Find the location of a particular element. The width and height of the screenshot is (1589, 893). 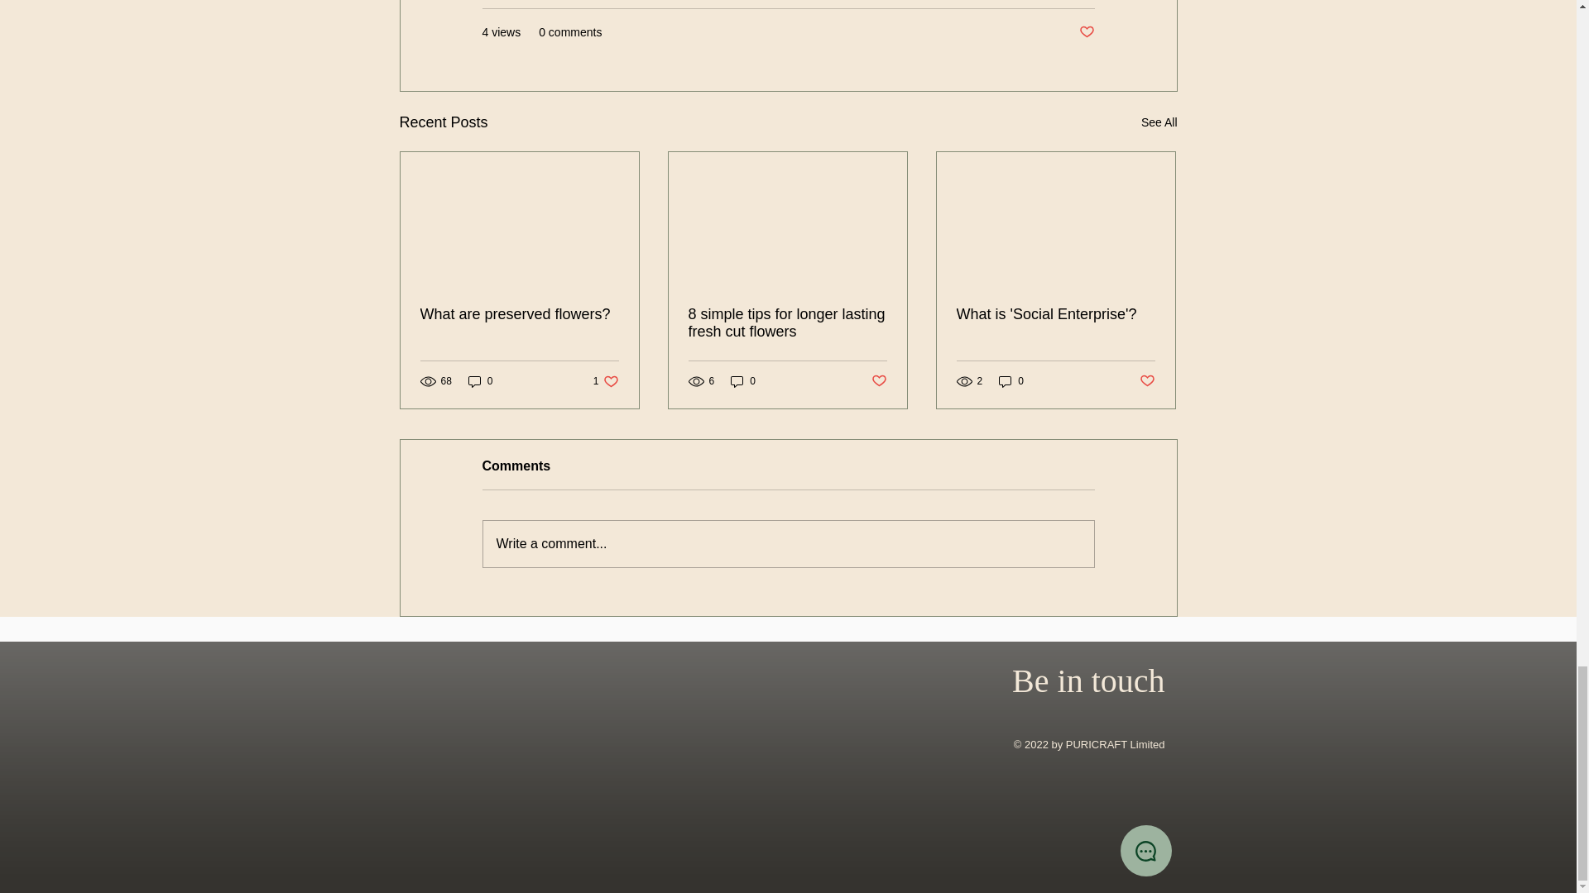

Post not marked as liked is located at coordinates (1147, 381).